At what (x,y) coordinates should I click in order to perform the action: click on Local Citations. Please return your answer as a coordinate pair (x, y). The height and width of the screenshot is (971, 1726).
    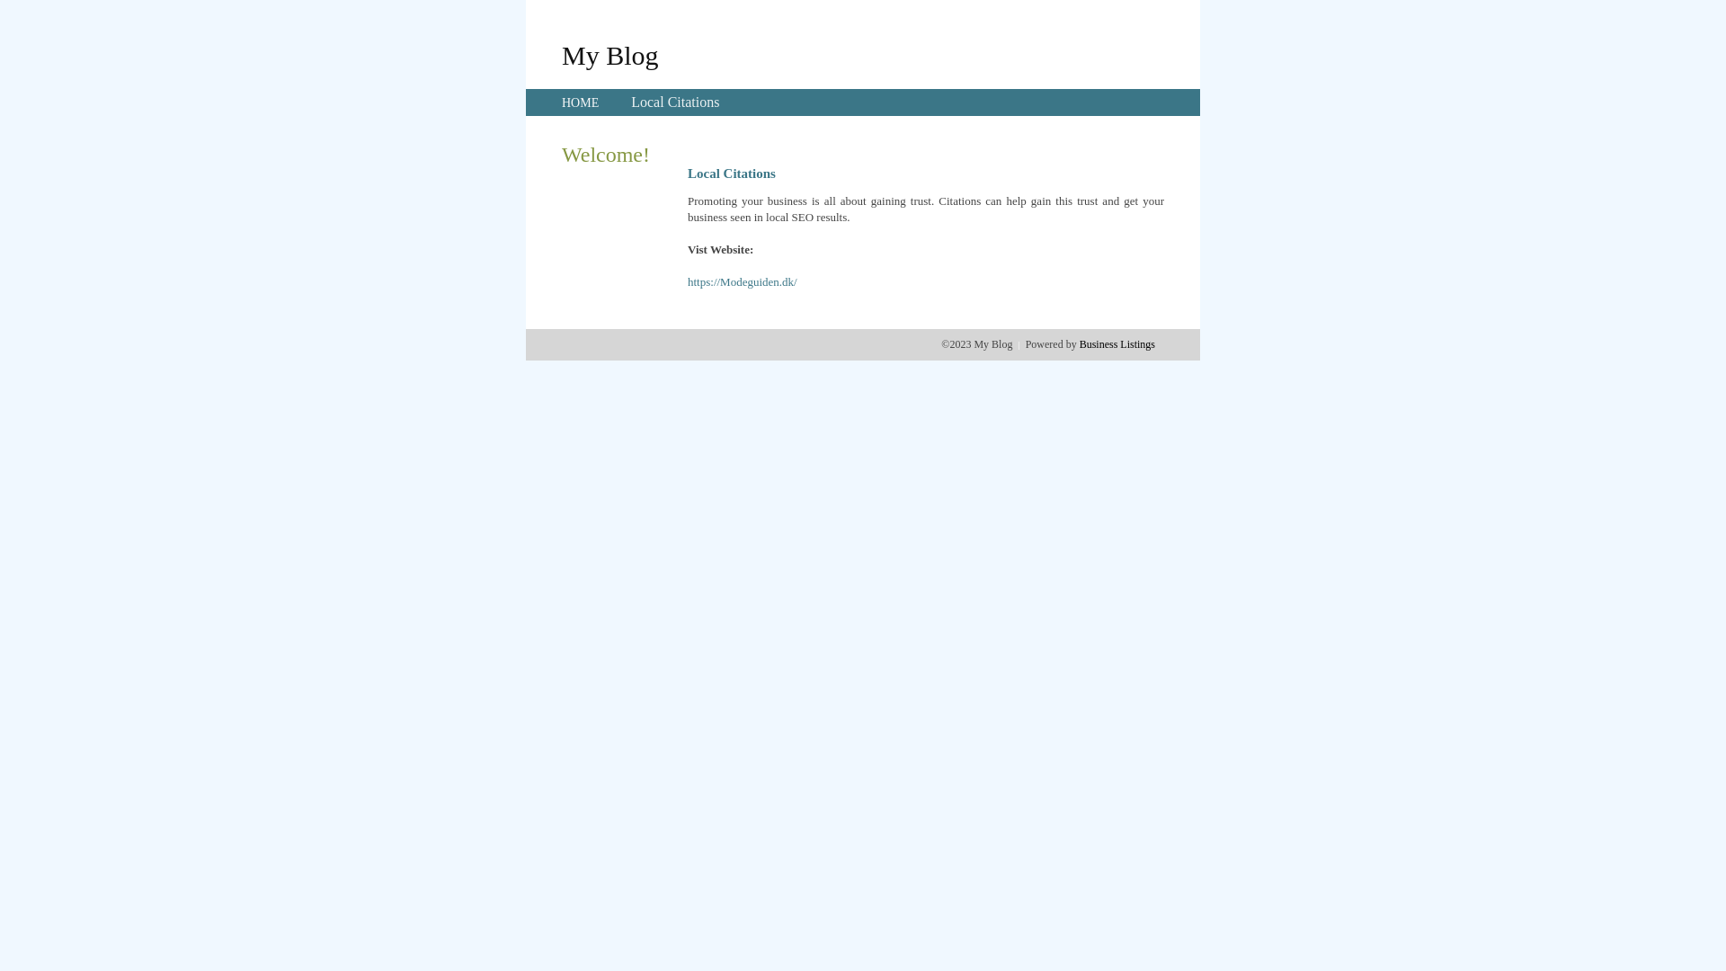
    Looking at the image, I should click on (675, 102).